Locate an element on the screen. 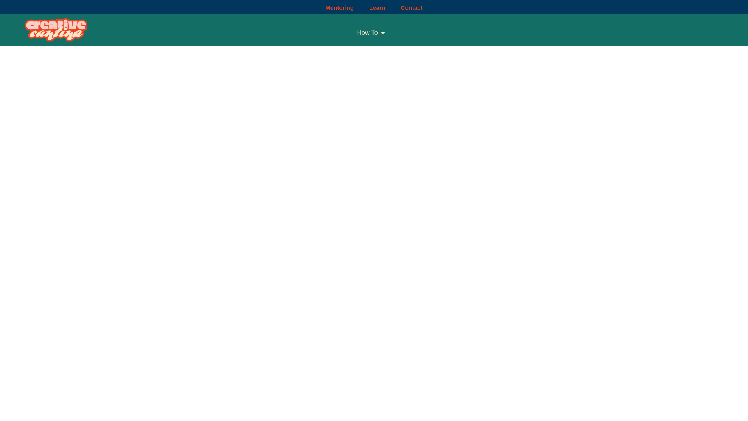 The height and width of the screenshot is (421, 748). Learn is located at coordinates (377, 8).